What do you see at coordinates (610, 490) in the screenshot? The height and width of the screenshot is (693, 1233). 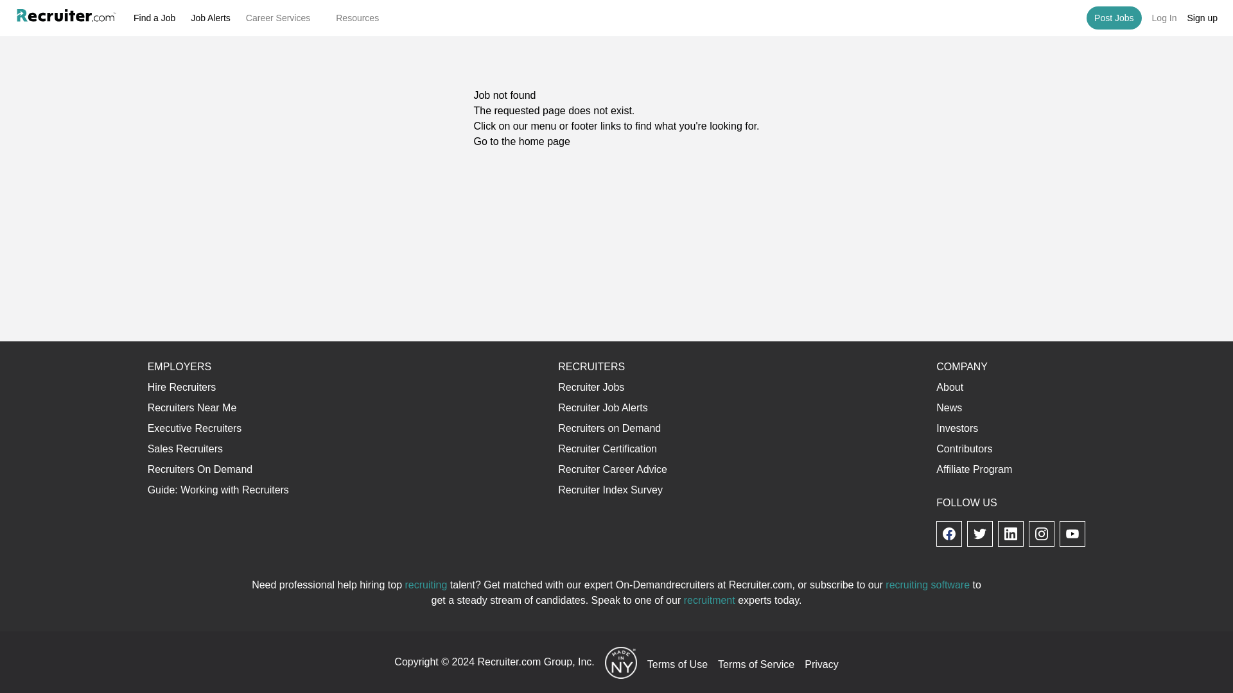 I see `Recruiter Index Survey` at bounding box center [610, 490].